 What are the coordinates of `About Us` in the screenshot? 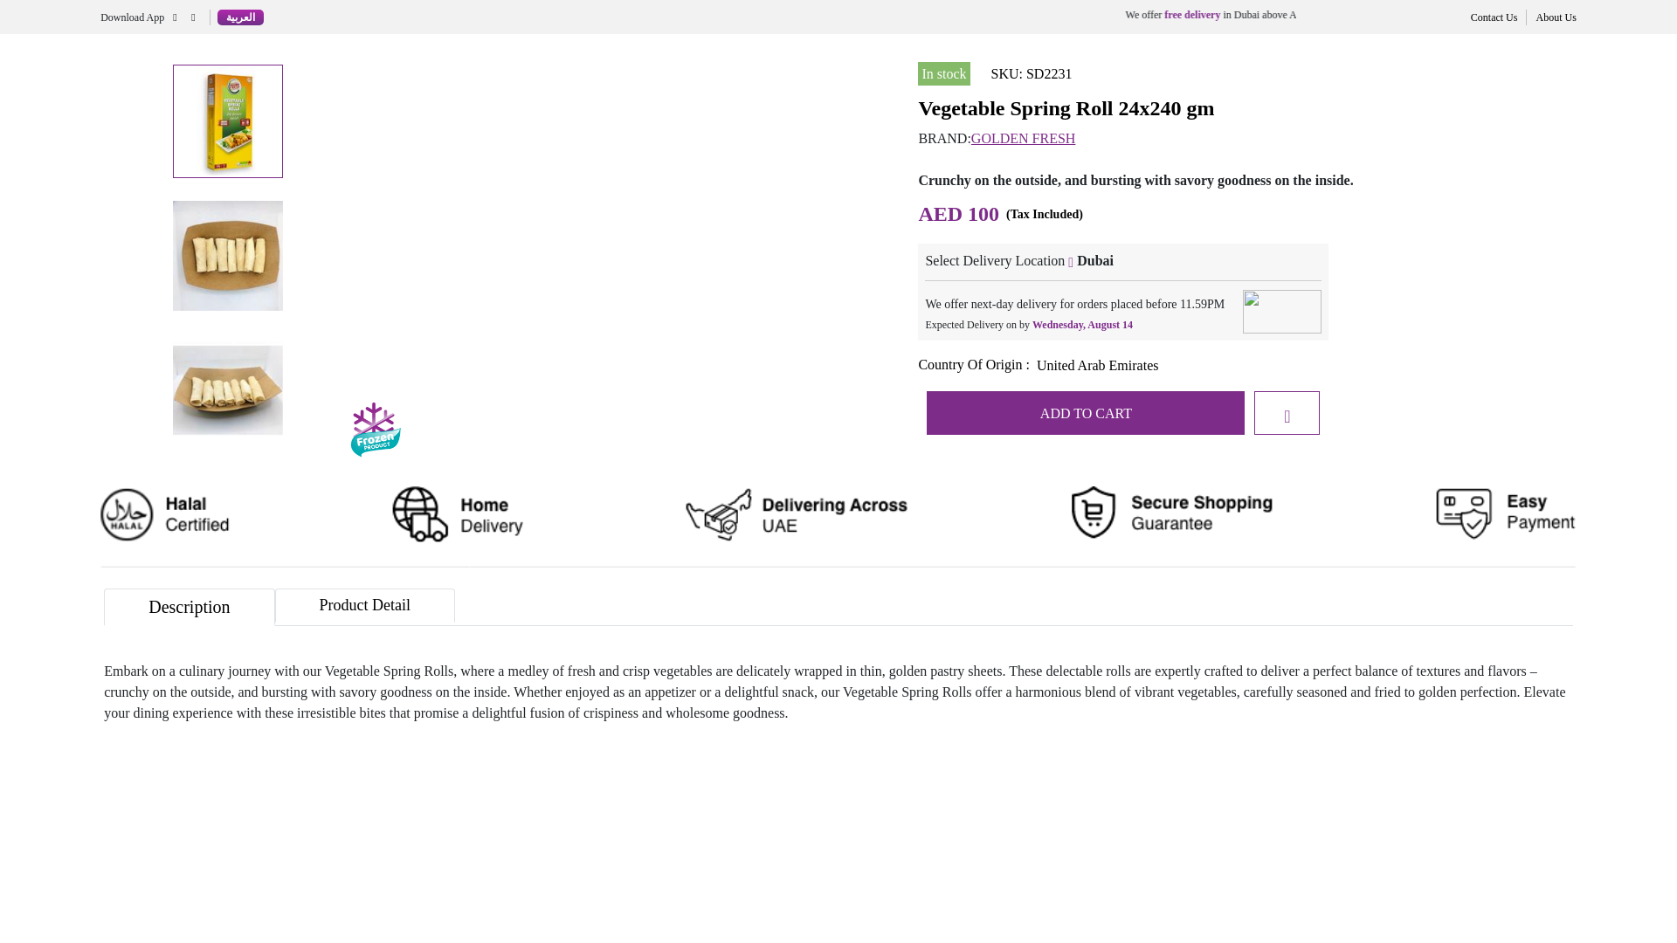 It's located at (1556, 16).